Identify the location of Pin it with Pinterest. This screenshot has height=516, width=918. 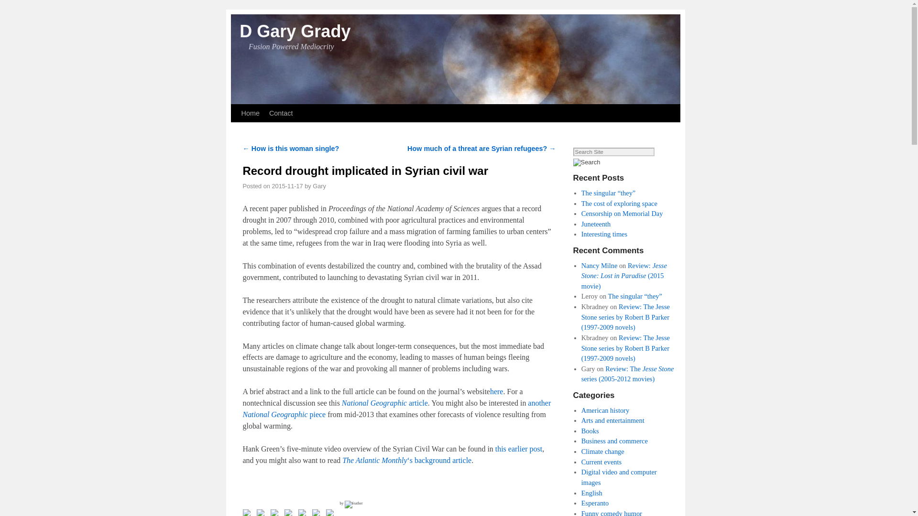
(290, 512).